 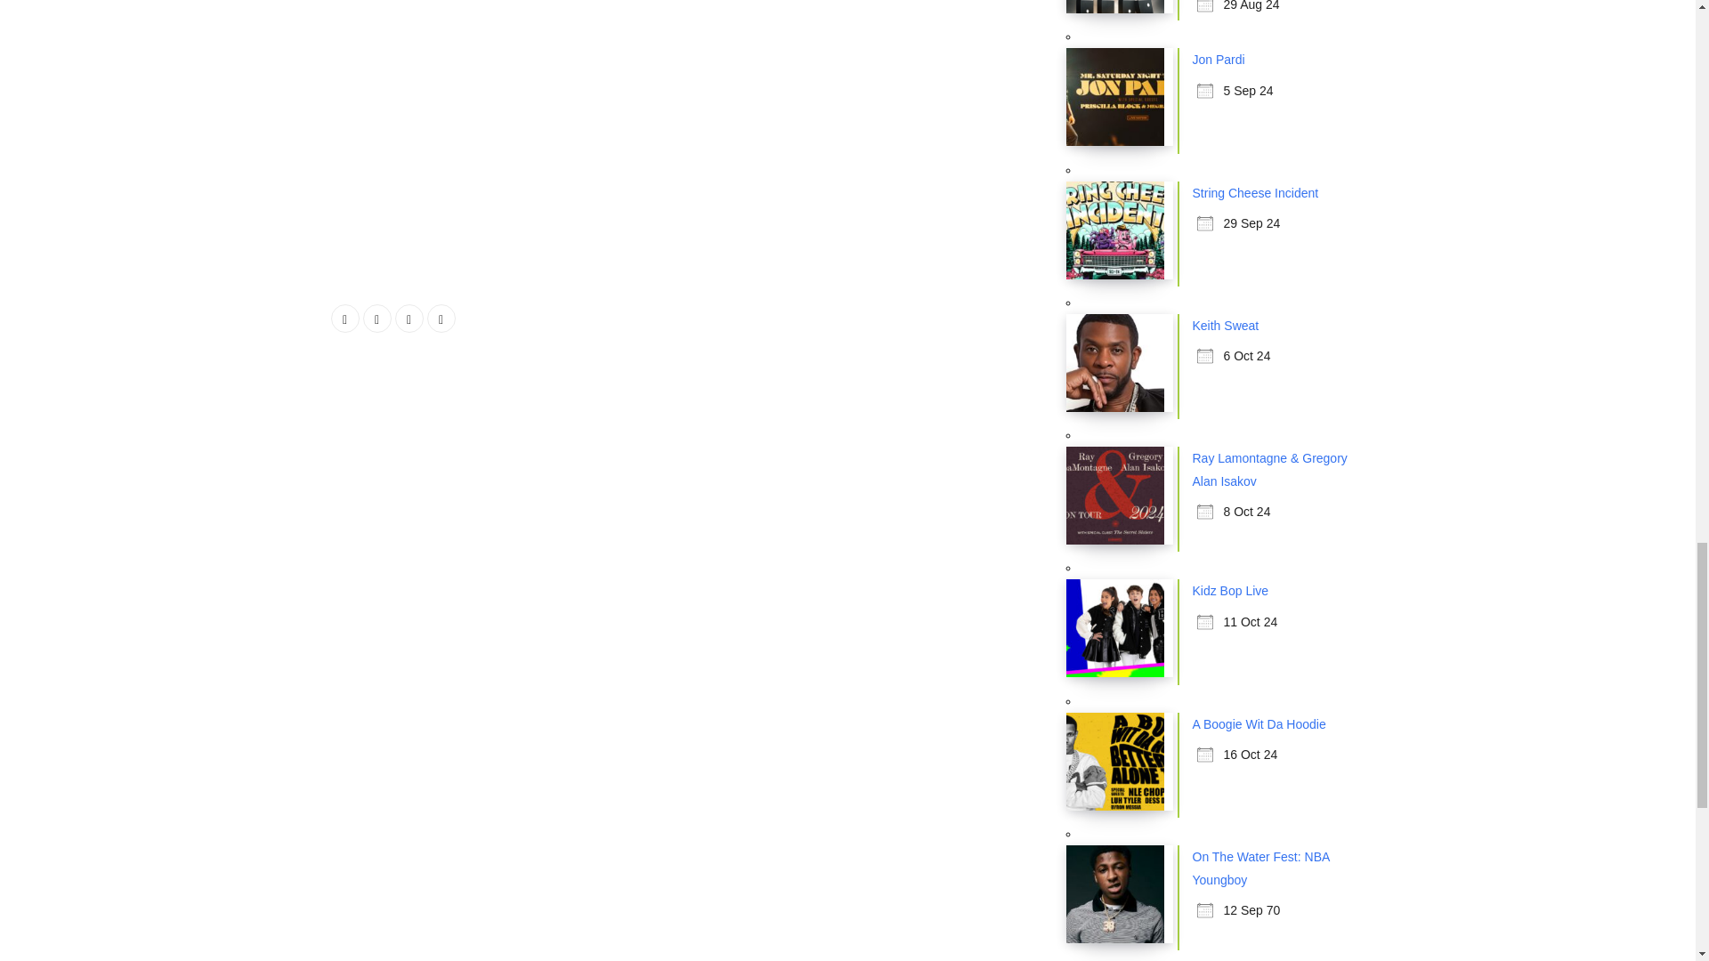 I want to click on Kidz Bop Live, so click(x=1231, y=590).